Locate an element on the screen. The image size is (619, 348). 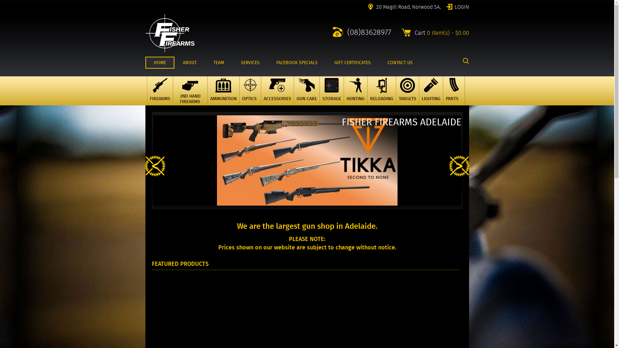
Ammunition is located at coordinates (223, 95).